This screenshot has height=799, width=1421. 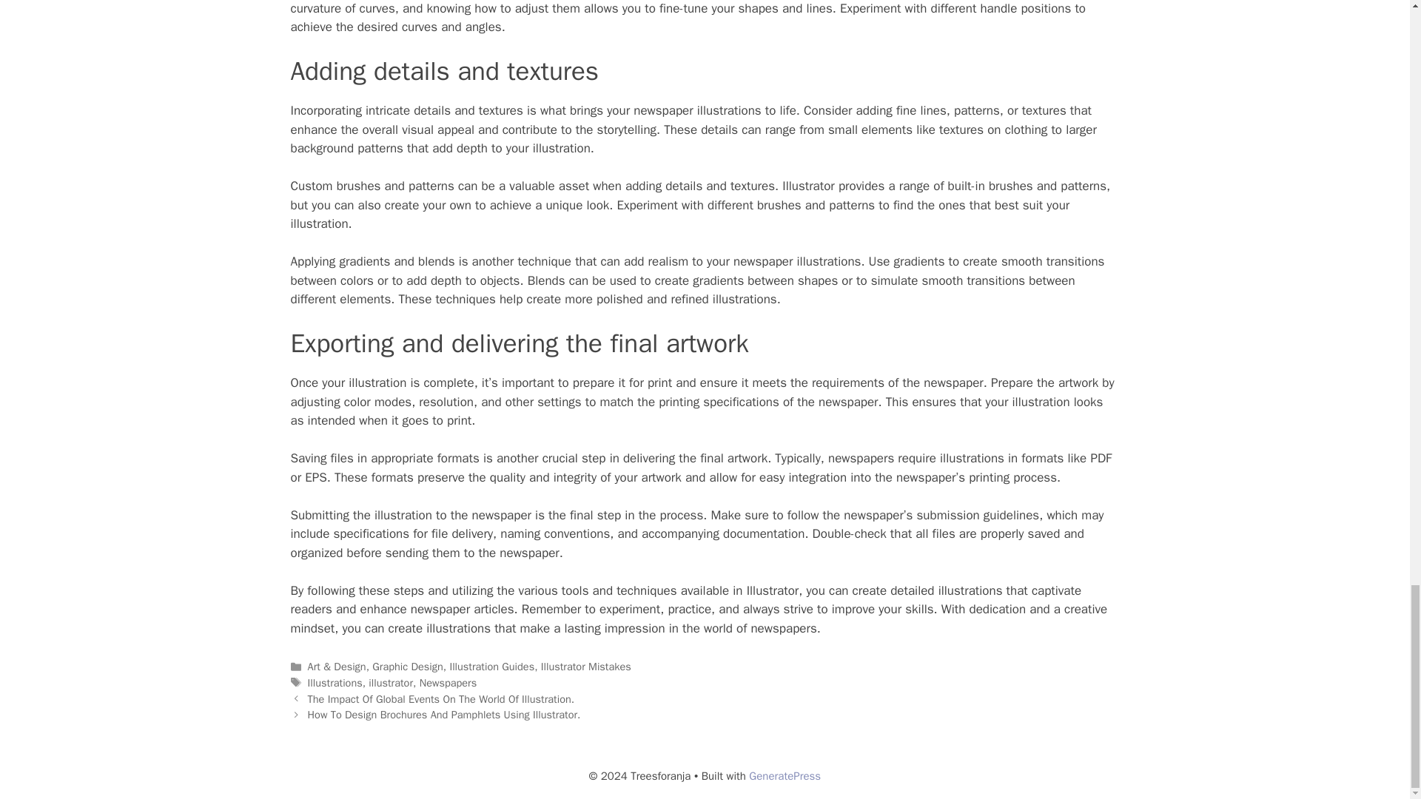 What do you see at coordinates (391, 682) in the screenshot?
I see `illustrator` at bounding box center [391, 682].